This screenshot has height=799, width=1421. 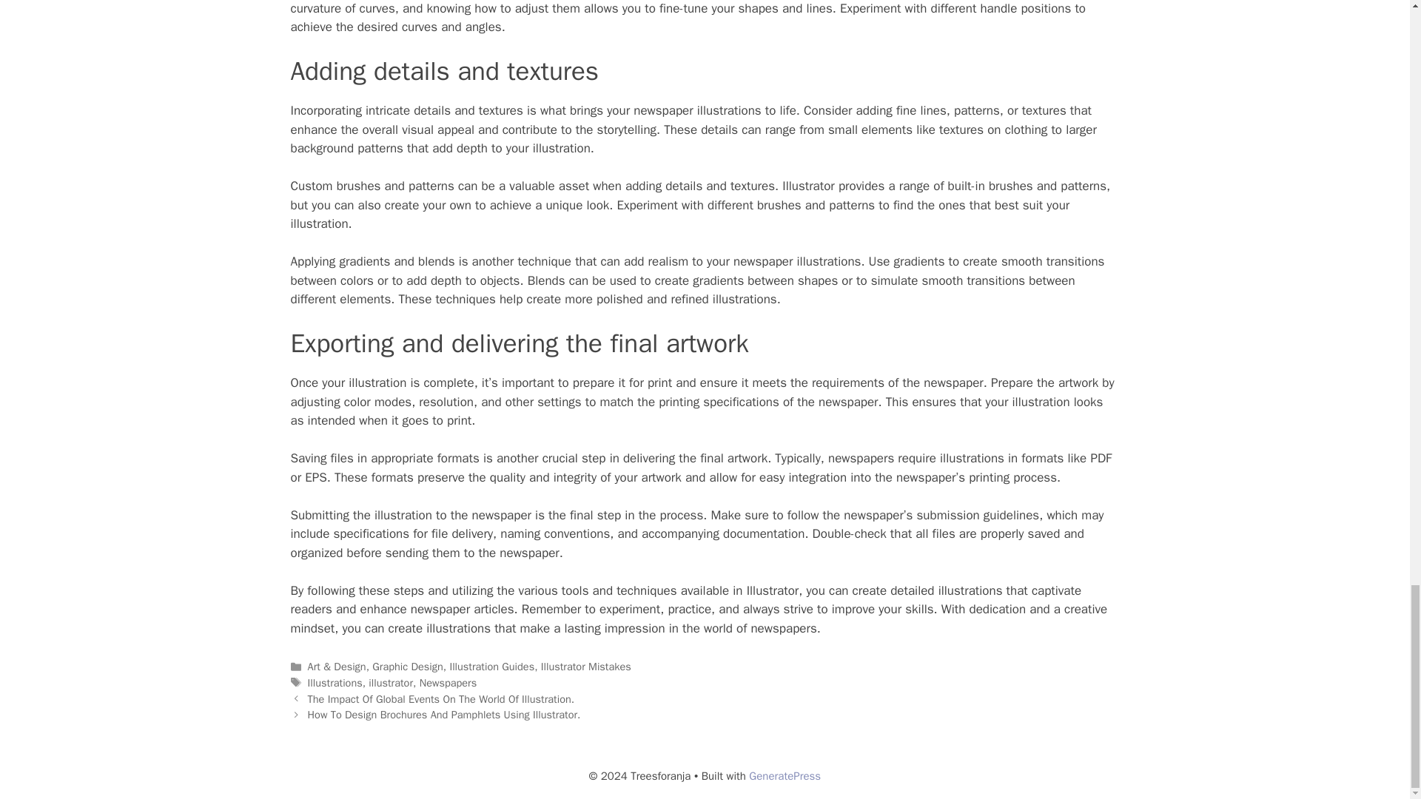 What do you see at coordinates (391, 682) in the screenshot?
I see `illustrator` at bounding box center [391, 682].